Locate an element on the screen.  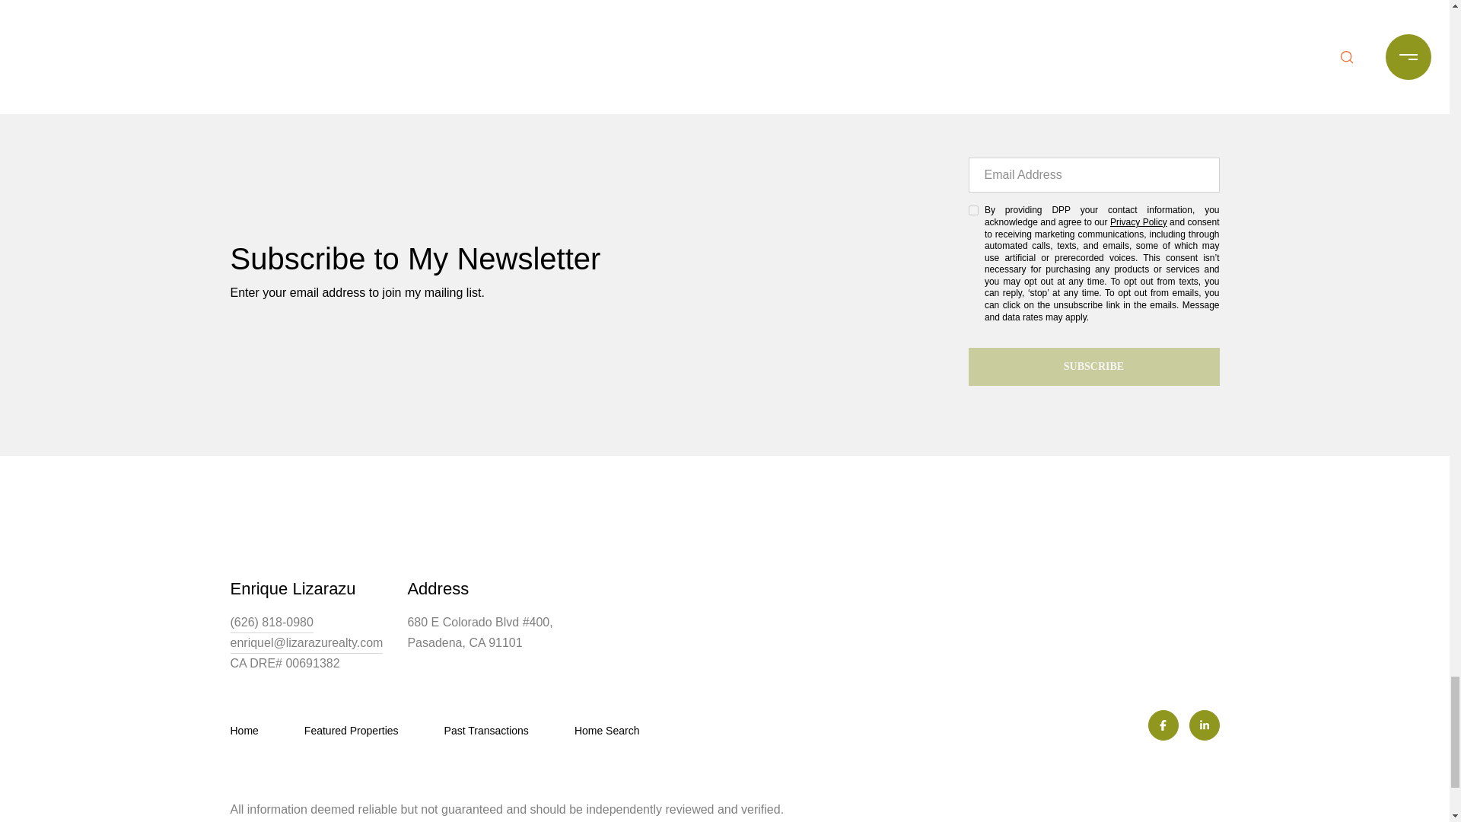
on is located at coordinates (972, 210).